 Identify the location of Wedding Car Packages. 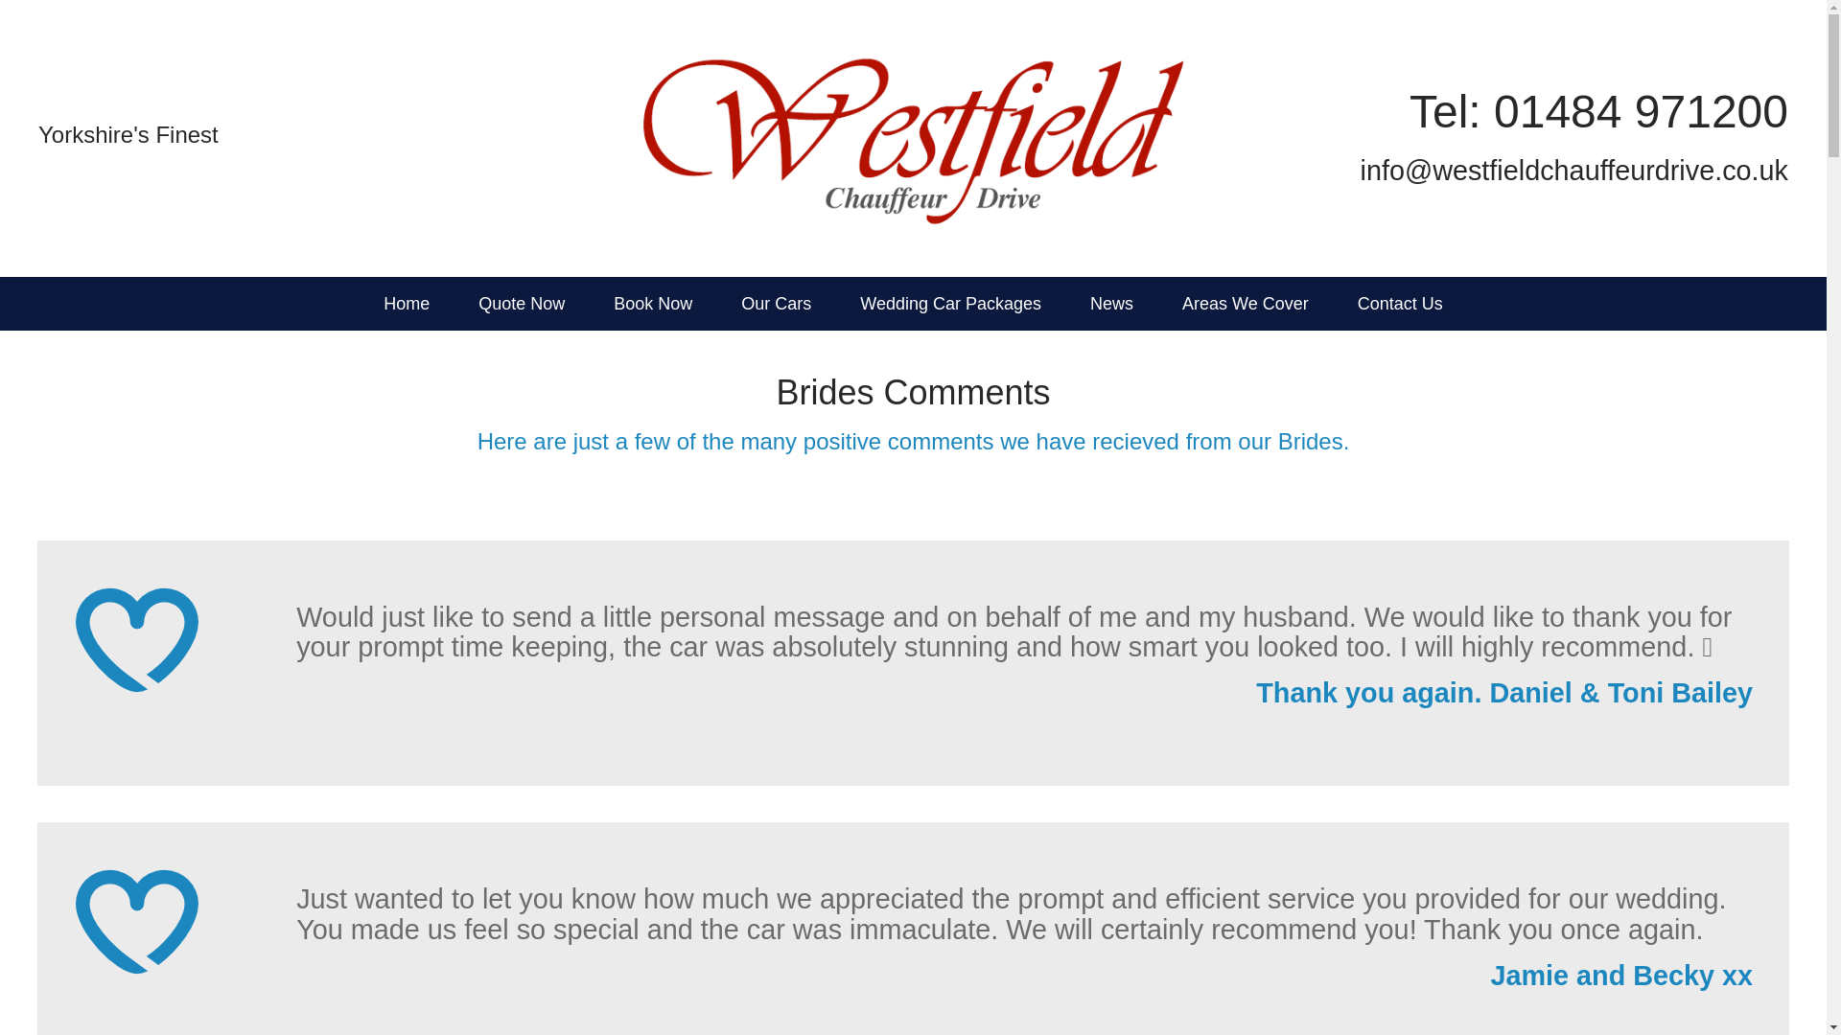
(950, 303).